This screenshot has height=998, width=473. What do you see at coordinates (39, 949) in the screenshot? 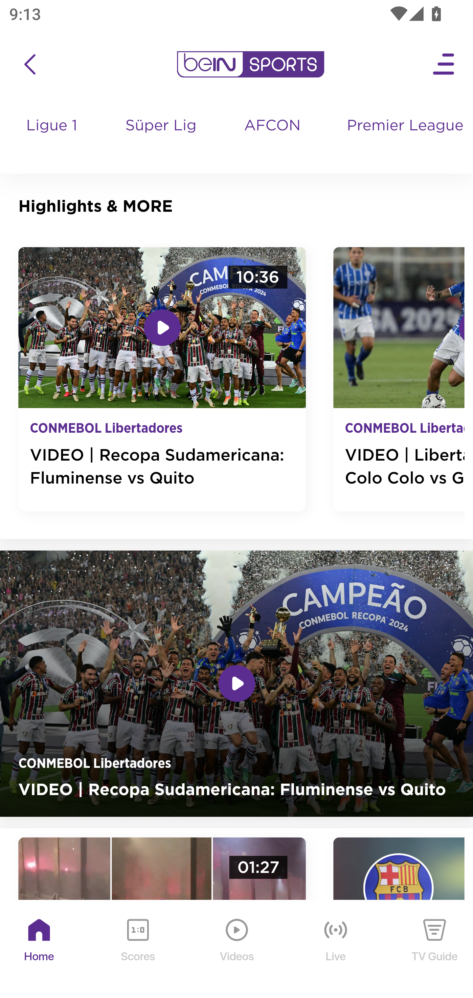
I see `Home Home Icon Home` at bounding box center [39, 949].